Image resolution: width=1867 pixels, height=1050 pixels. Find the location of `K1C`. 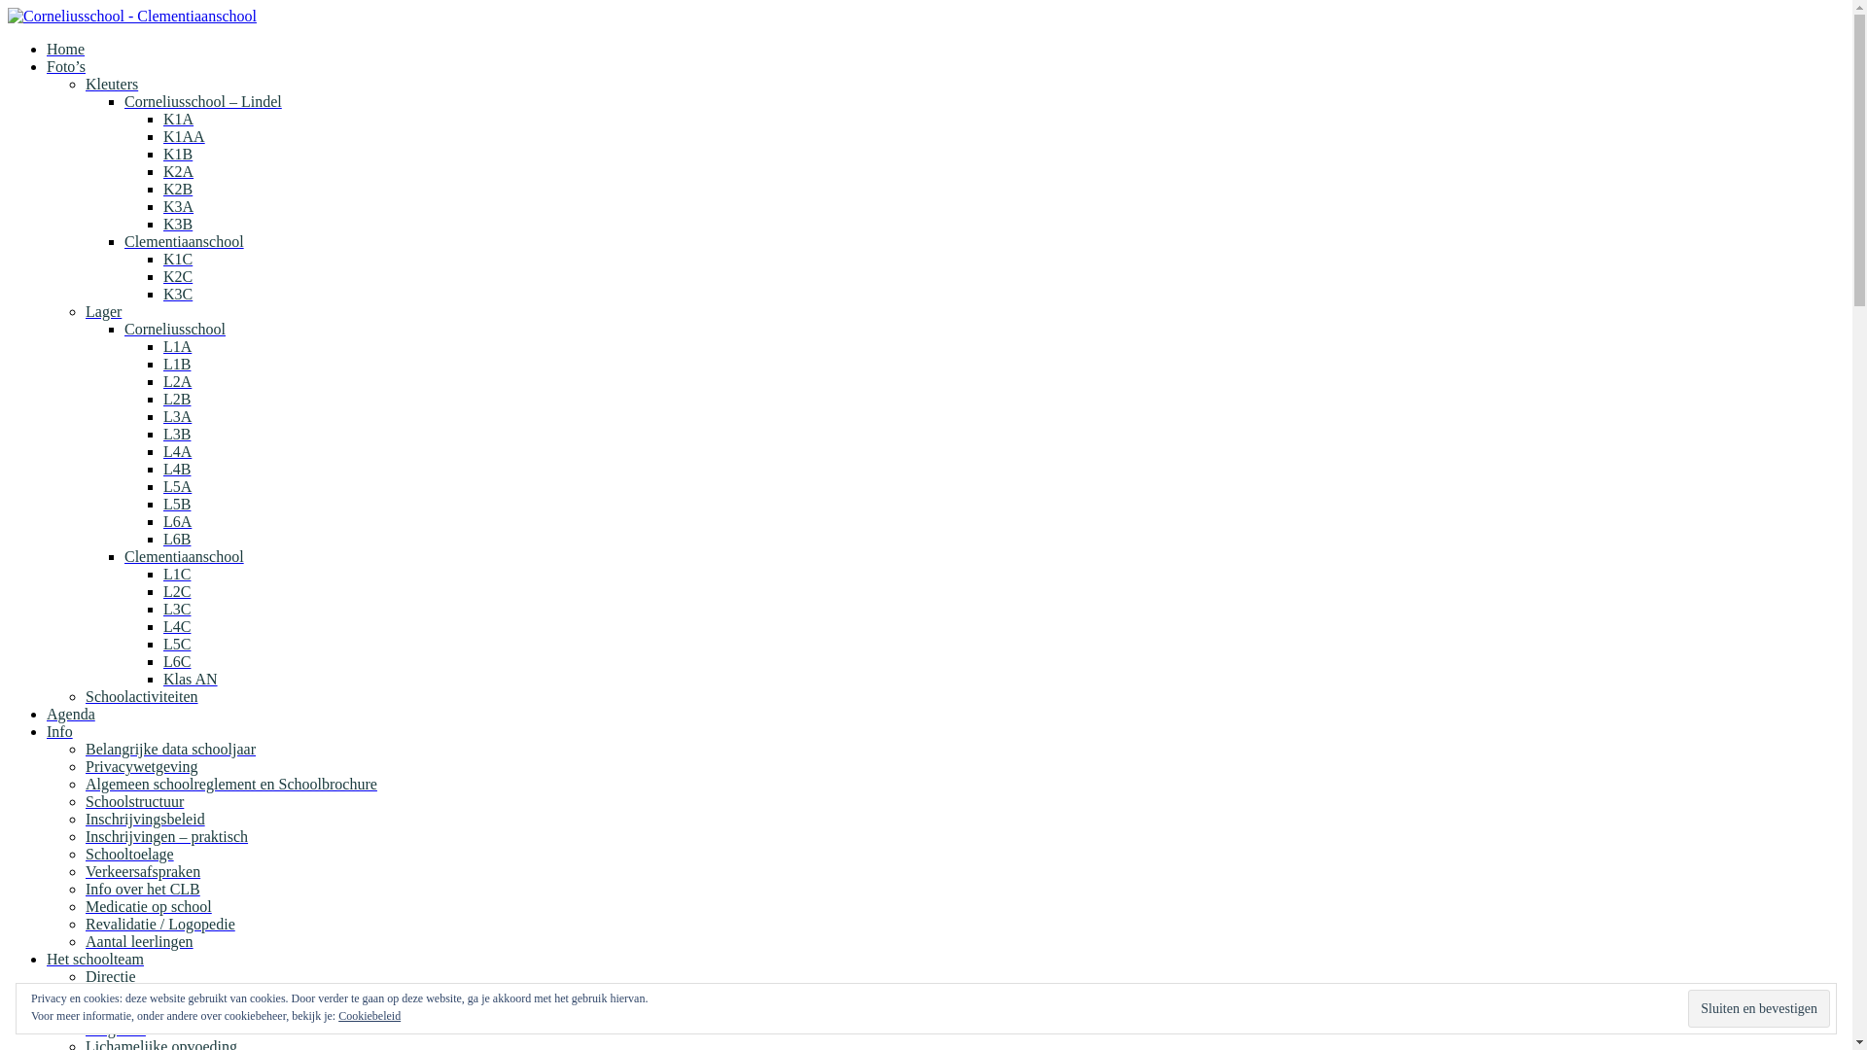

K1C is located at coordinates (178, 259).